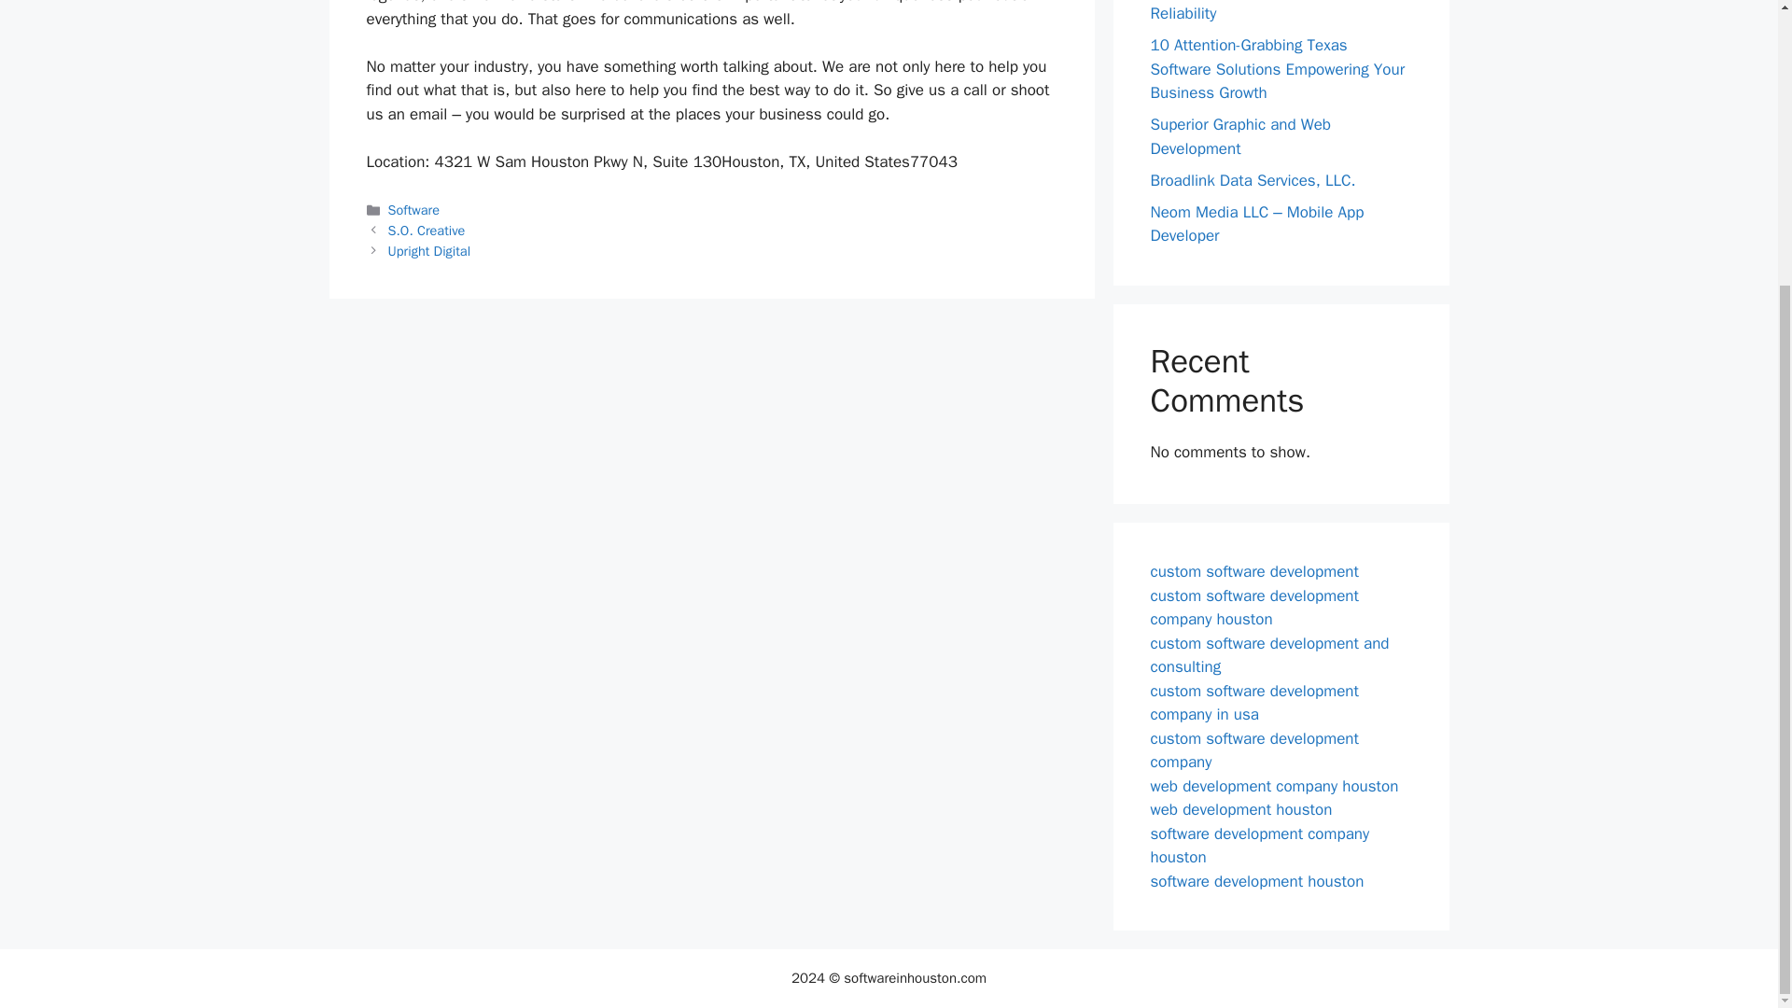 This screenshot has width=1792, height=1008. Describe the element at coordinates (1256, 881) in the screenshot. I see `software development houston` at that location.